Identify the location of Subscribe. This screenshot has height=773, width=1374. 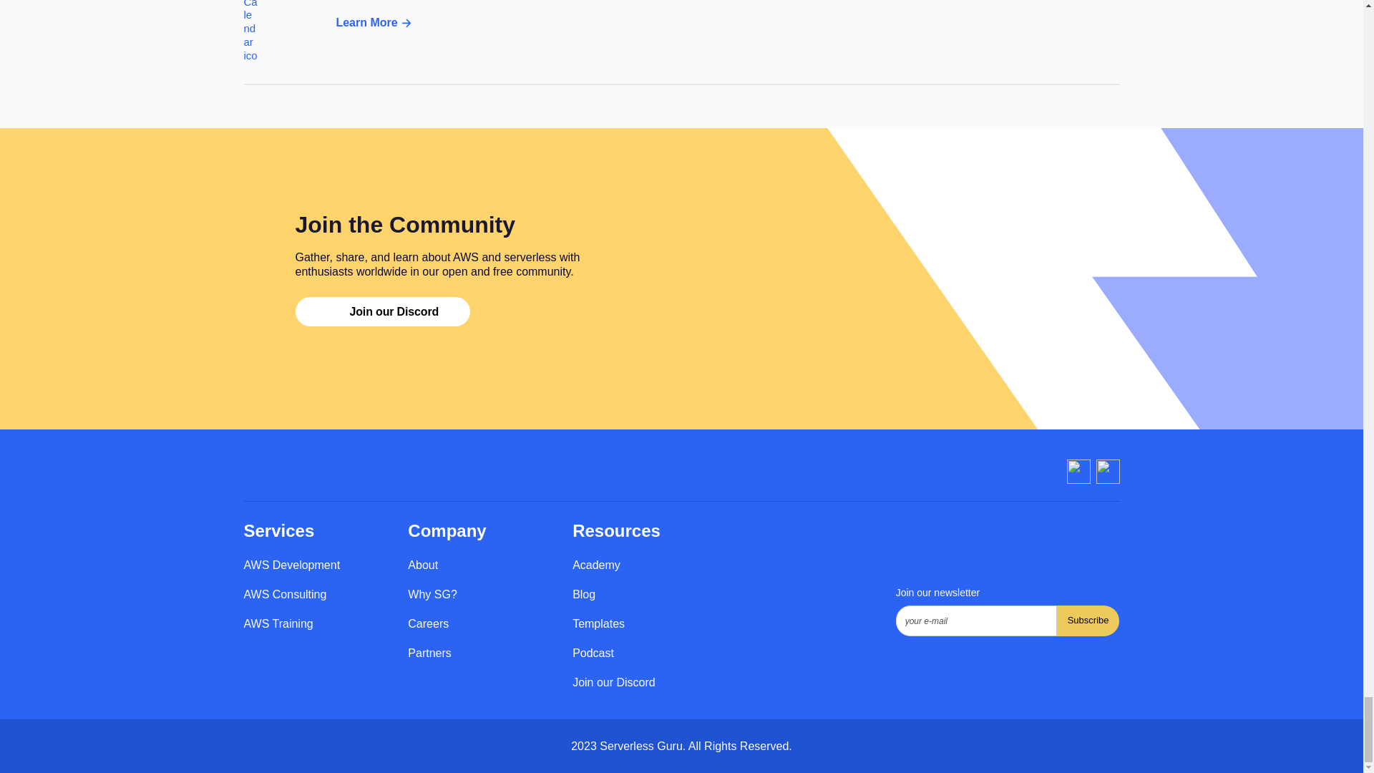
(681, 43).